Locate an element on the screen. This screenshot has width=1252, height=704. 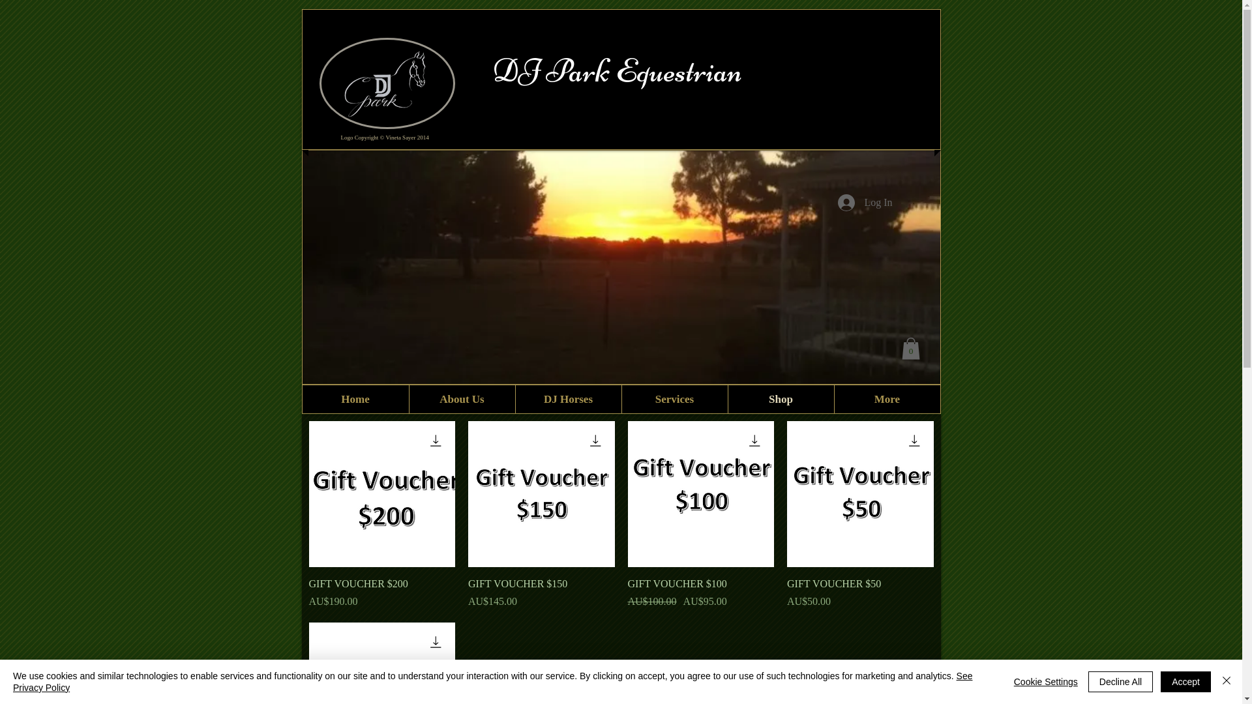
GIFT VOUCHER $200
Price
AU$190.00 is located at coordinates (382, 593).